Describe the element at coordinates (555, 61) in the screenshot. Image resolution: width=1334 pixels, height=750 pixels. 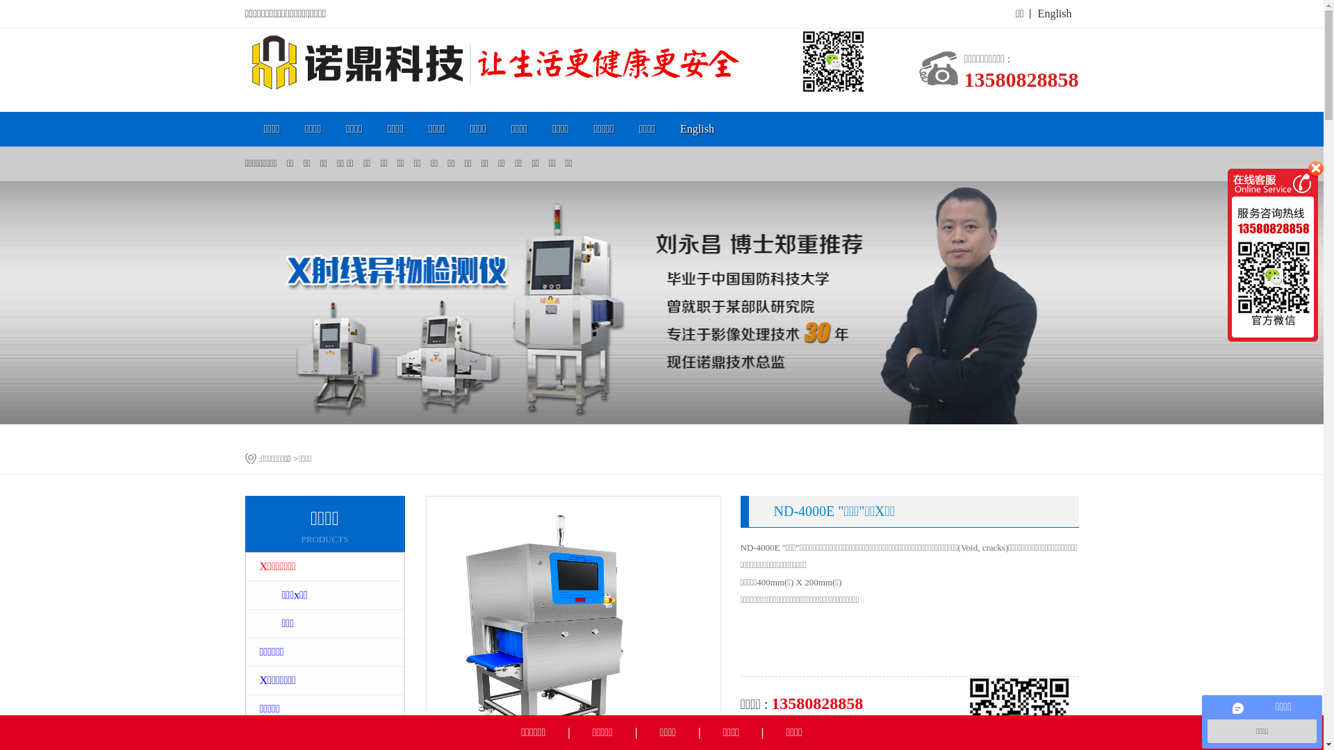
I see `logo` at that location.